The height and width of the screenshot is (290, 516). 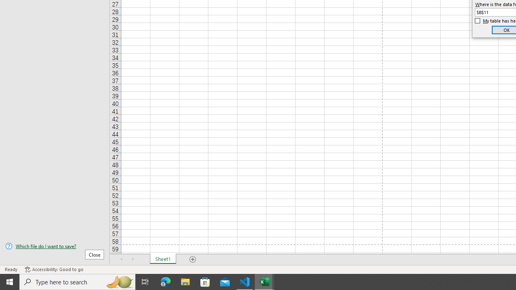 I want to click on Accessibility Checker Accessibility: Good to go, so click(x=54, y=269).